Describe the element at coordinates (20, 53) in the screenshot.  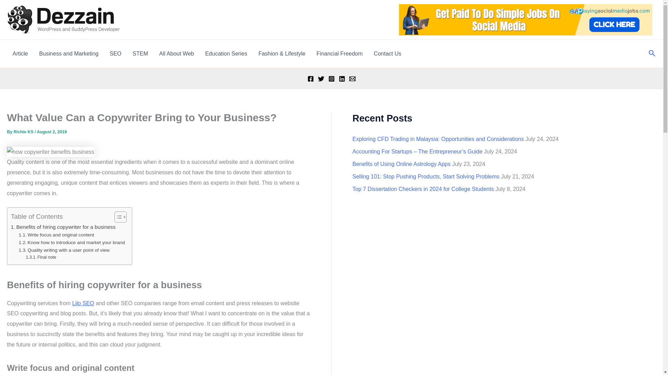
I see `Article` at that location.